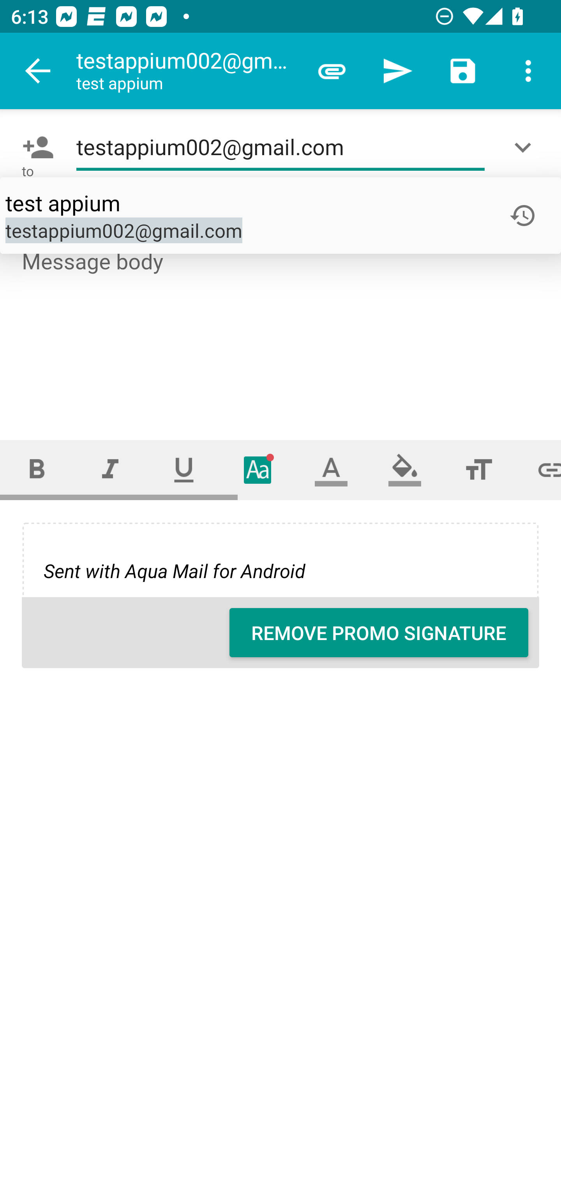 This screenshot has height=1185, width=561. What do you see at coordinates (37, 469) in the screenshot?
I see `Bold` at bounding box center [37, 469].